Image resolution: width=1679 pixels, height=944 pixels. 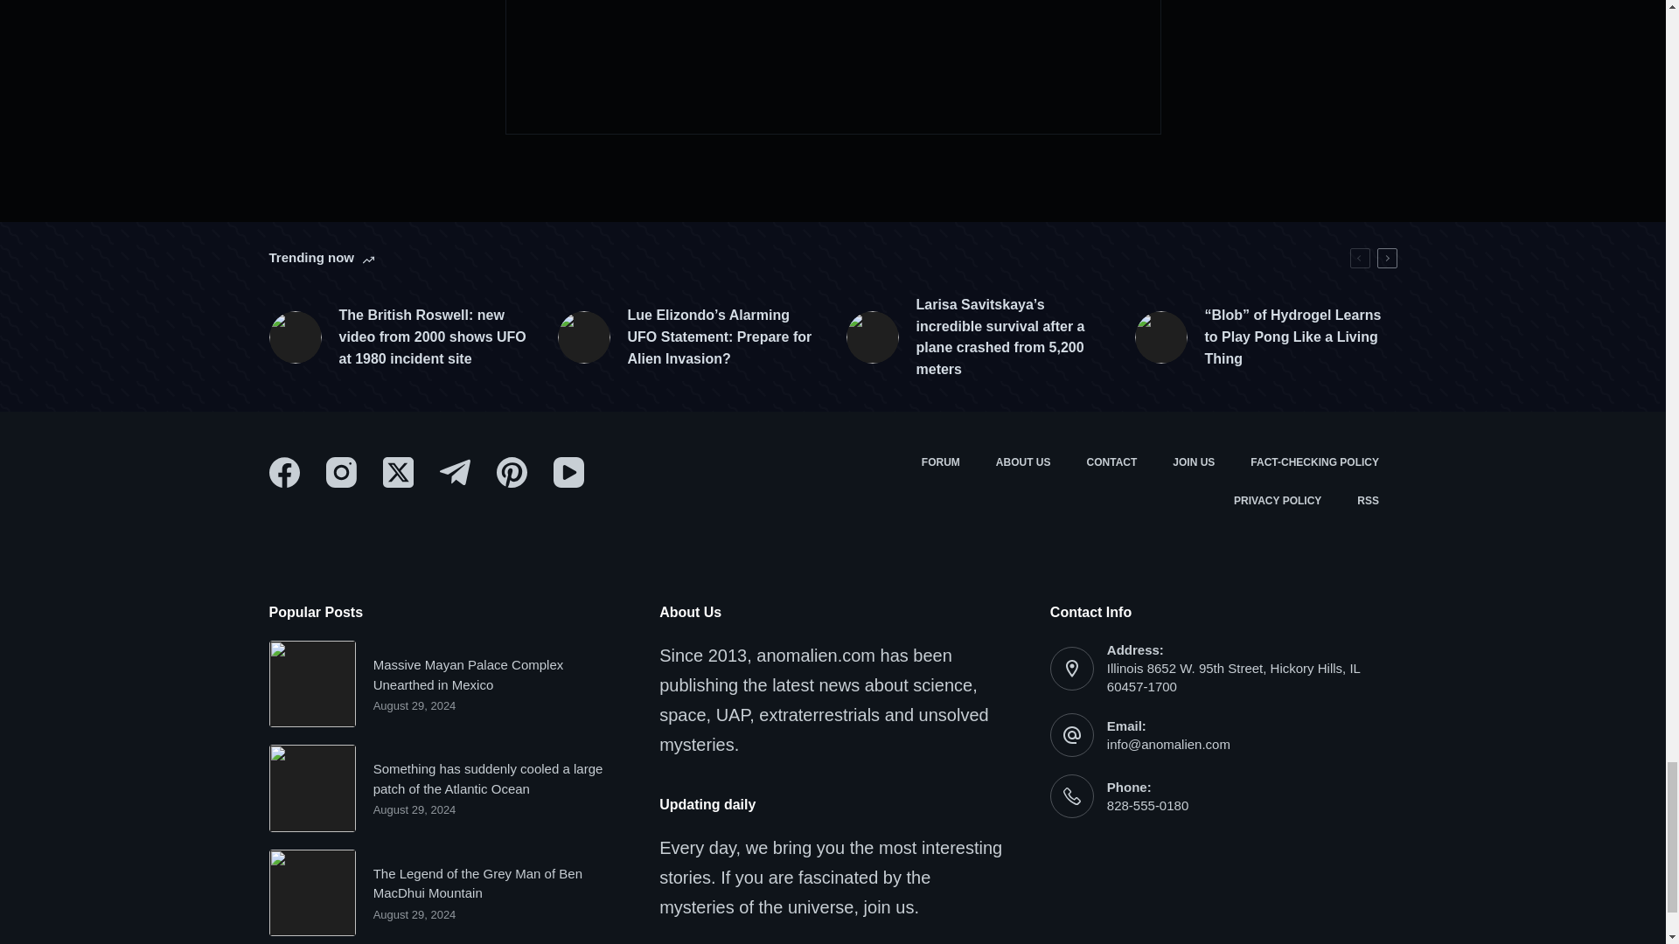 What do you see at coordinates (939, 462) in the screenshot?
I see `Discussion Forum` at bounding box center [939, 462].